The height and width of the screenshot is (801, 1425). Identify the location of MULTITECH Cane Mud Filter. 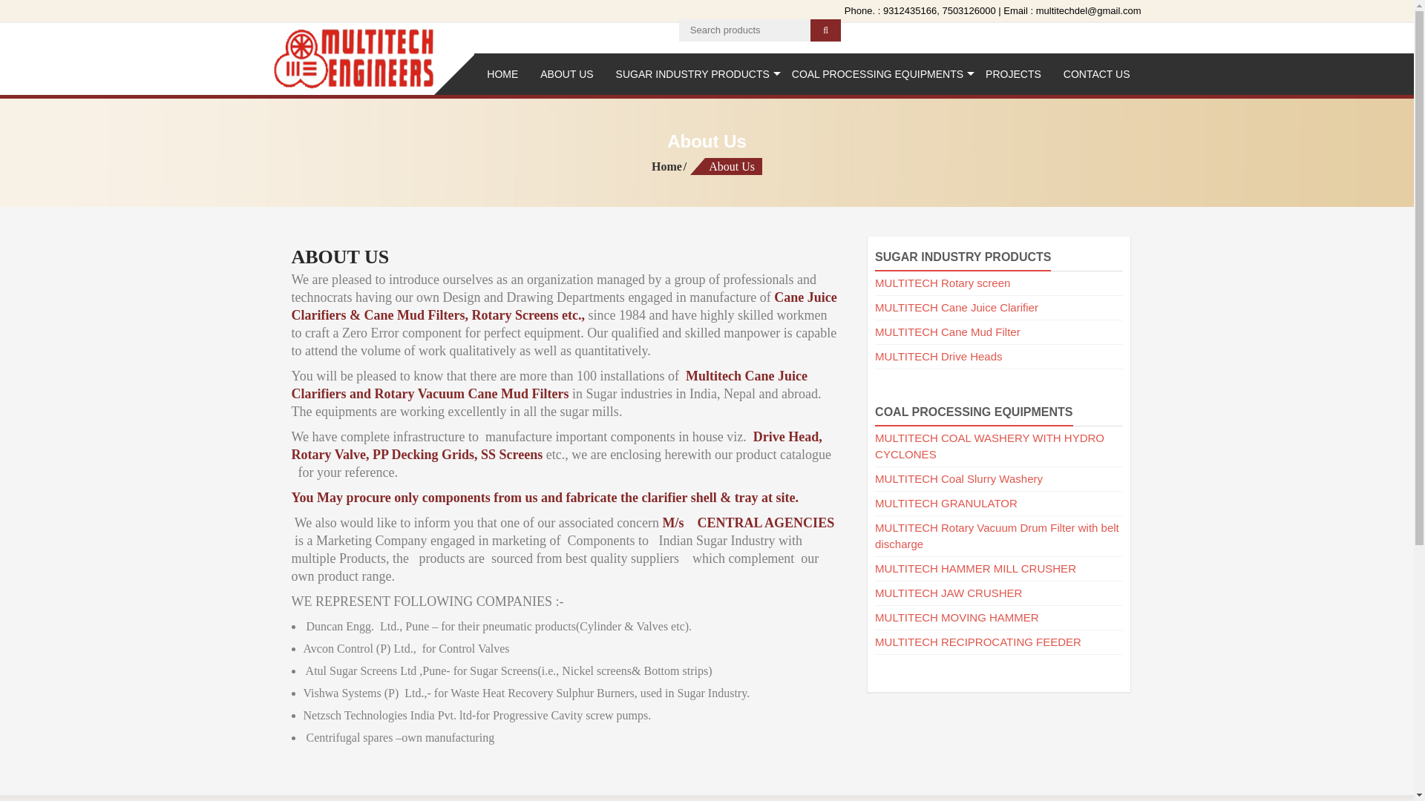
(947, 331).